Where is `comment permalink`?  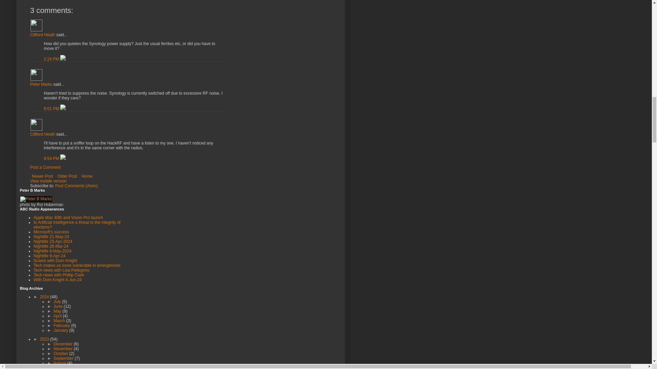 comment permalink is located at coordinates (52, 59).